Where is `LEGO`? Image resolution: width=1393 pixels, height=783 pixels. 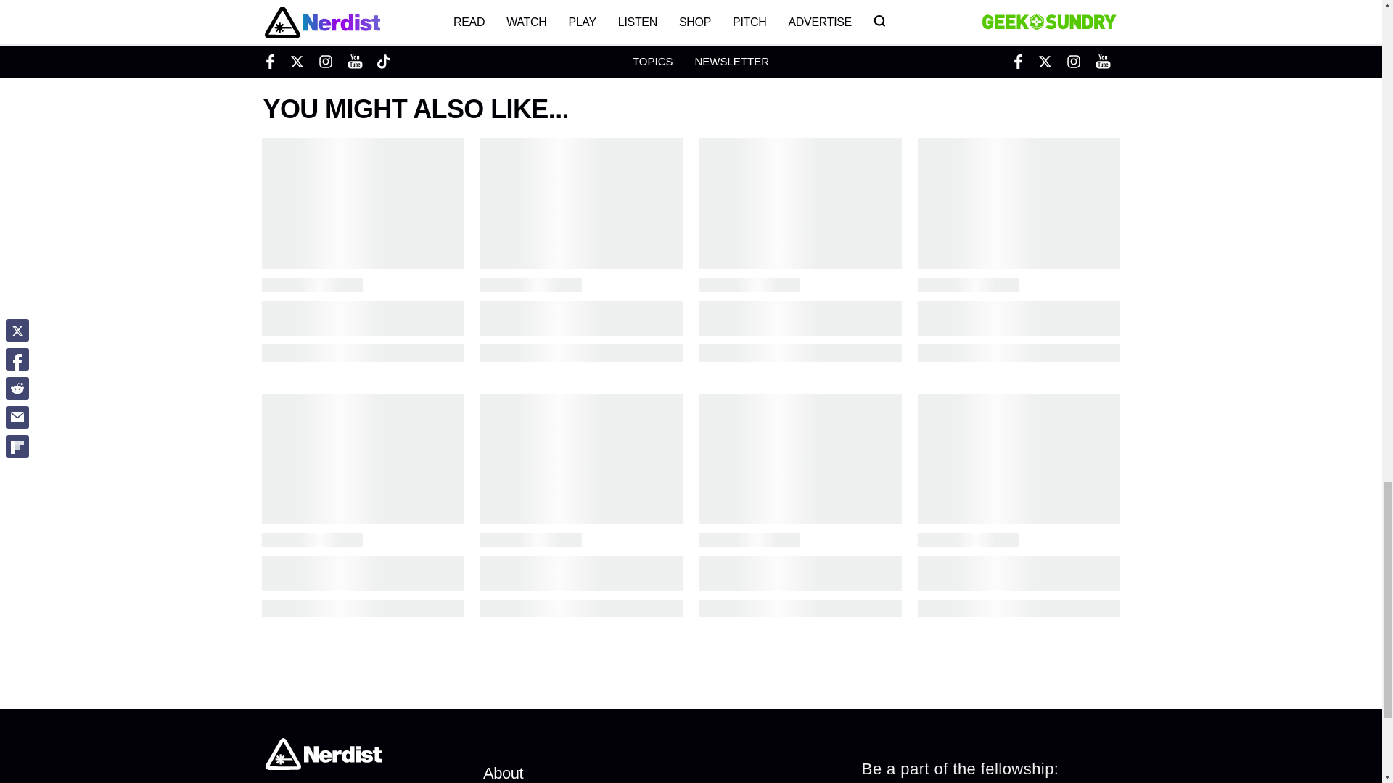
LEGO is located at coordinates (433, 26).